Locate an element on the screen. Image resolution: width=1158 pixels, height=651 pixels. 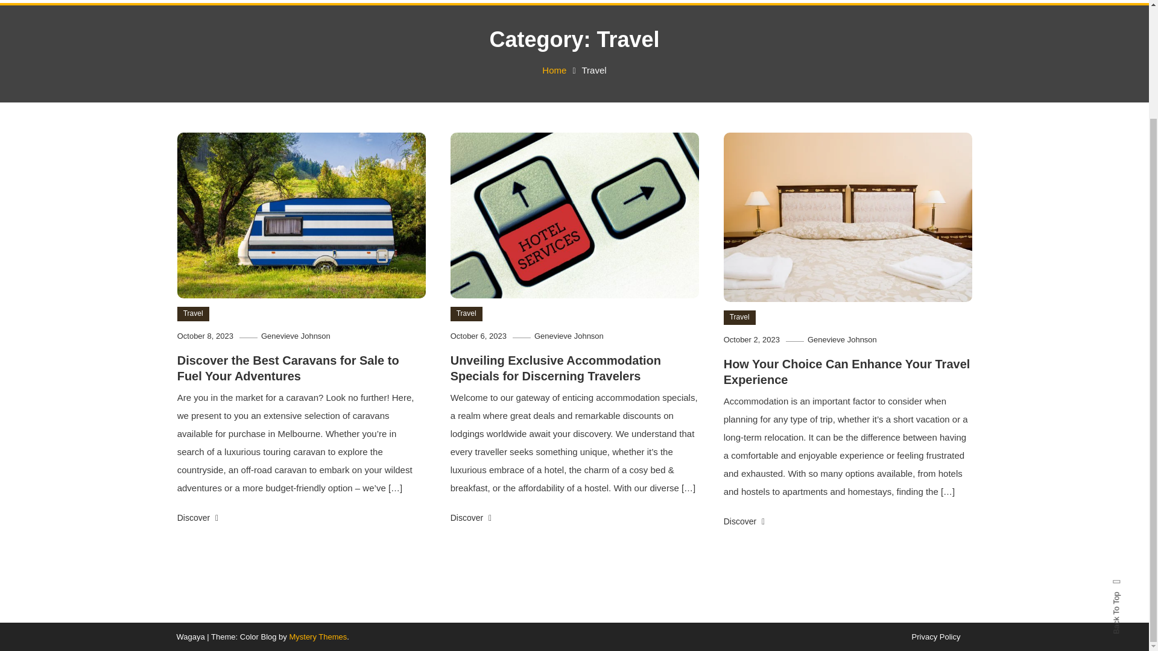
Travel is located at coordinates (193, 313).